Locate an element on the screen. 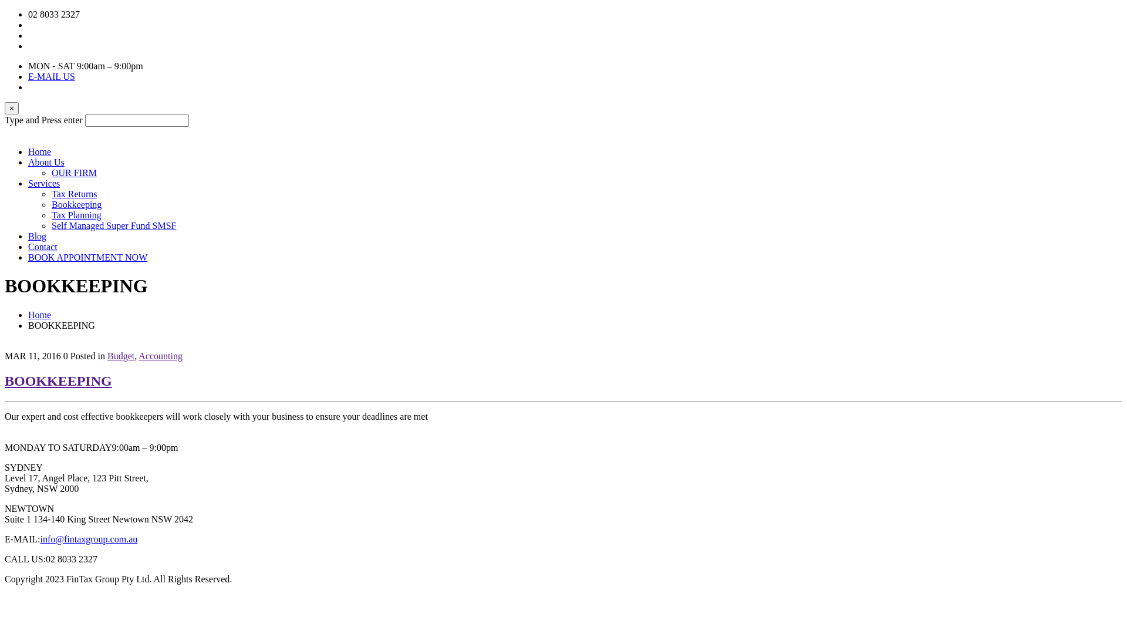 This screenshot has height=634, width=1127. E-MAIL US is located at coordinates (52, 76).